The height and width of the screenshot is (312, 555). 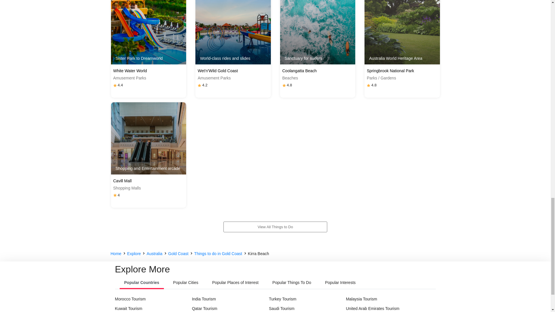 I want to click on Sanctuary for surfers, so click(x=317, y=32).